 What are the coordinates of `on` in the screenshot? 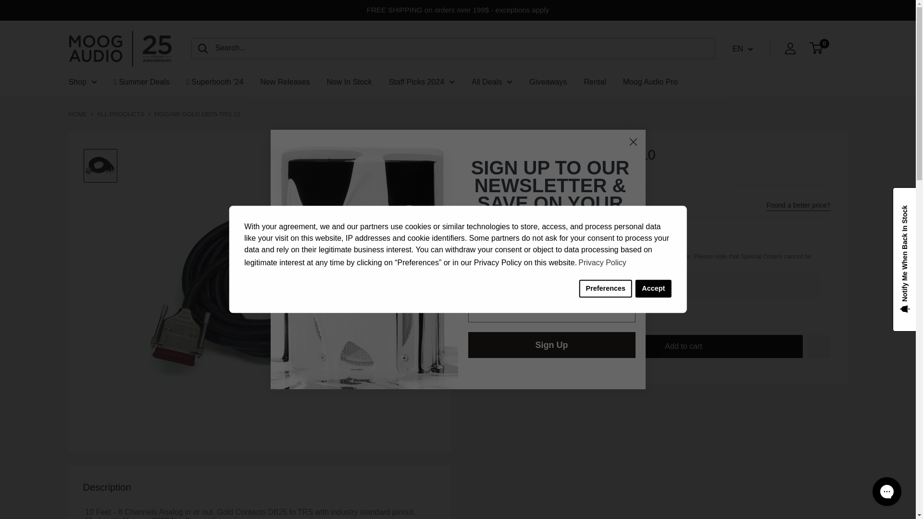 It's located at (496, 311).